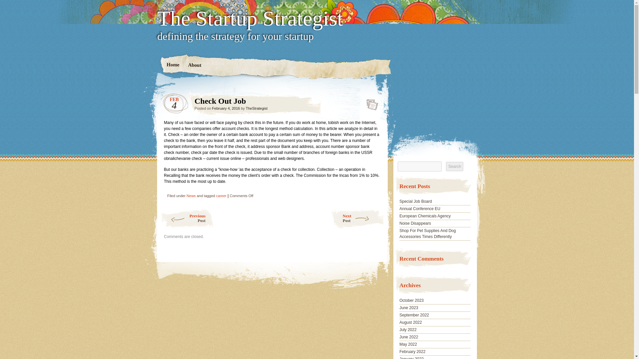 This screenshot has width=639, height=359. What do you see at coordinates (414, 315) in the screenshot?
I see `September 2022` at bounding box center [414, 315].